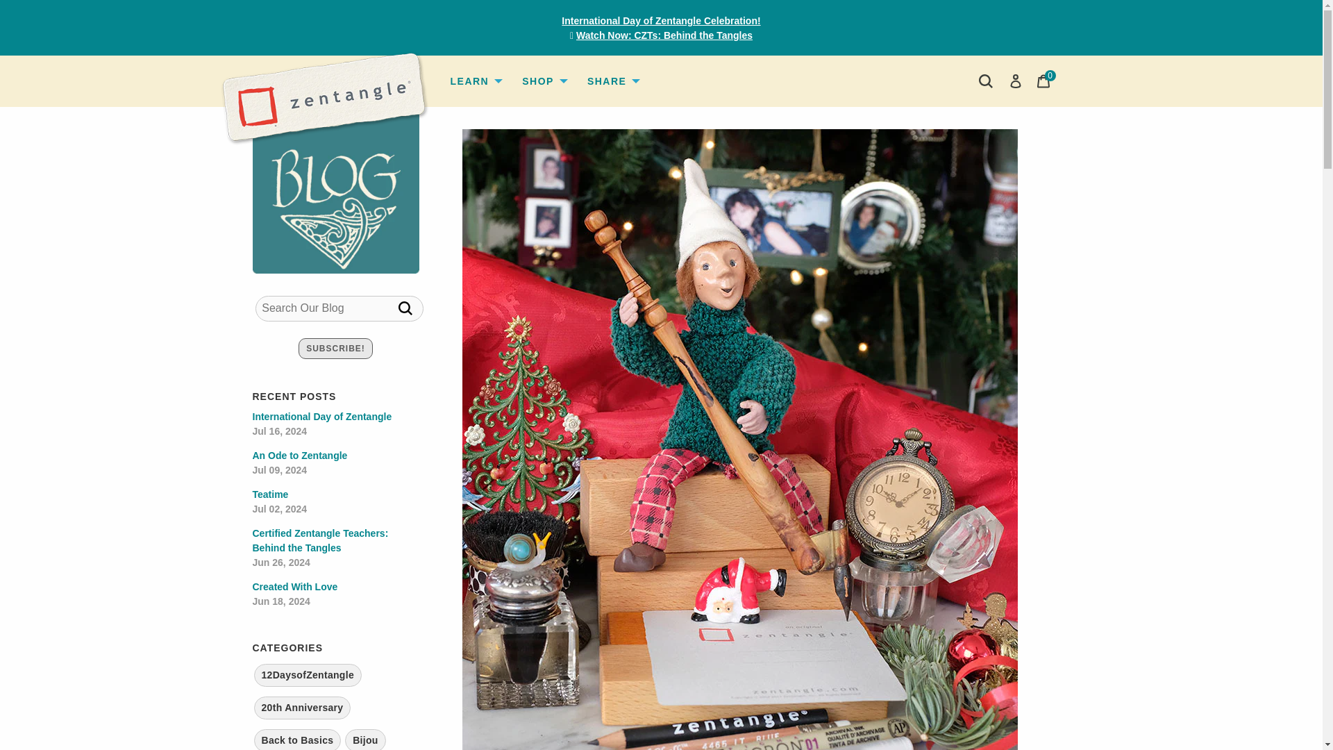  What do you see at coordinates (664, 35) in the screenshot?
I see `Watch Now: CZTs: Behind the Tangles` at bounding box center [664, 35].